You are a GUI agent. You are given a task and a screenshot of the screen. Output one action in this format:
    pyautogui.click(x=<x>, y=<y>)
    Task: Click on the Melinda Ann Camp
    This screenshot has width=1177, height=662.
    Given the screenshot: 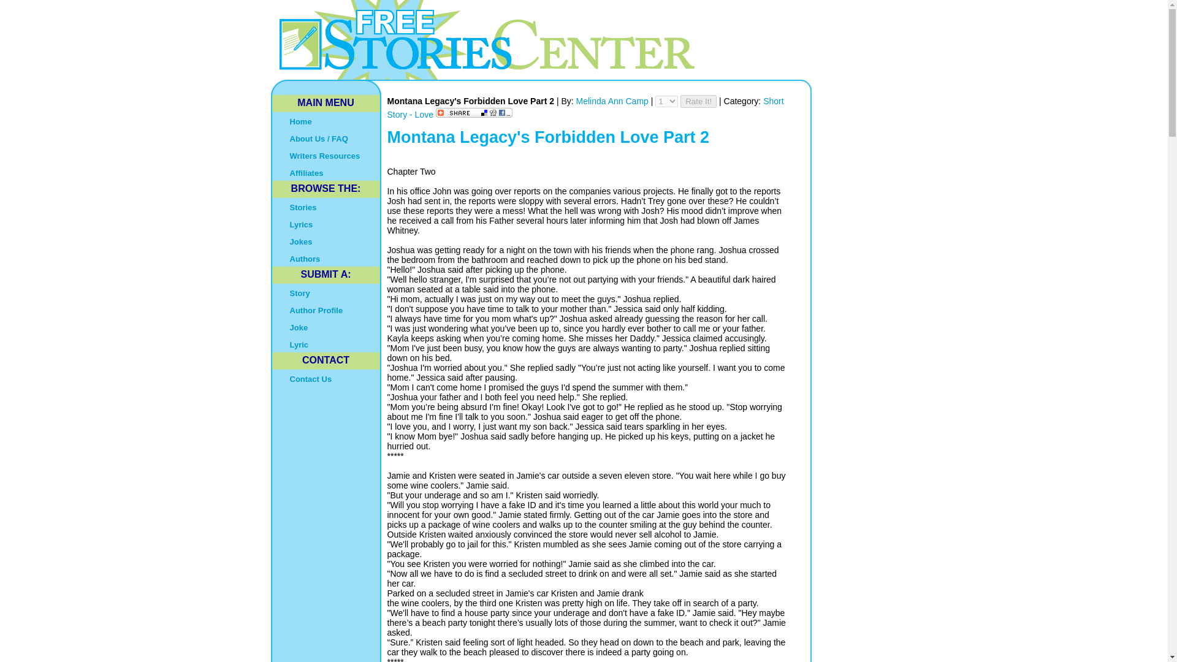 What is the action you would take?
    pyautogui.click(x=613, y=101)
    